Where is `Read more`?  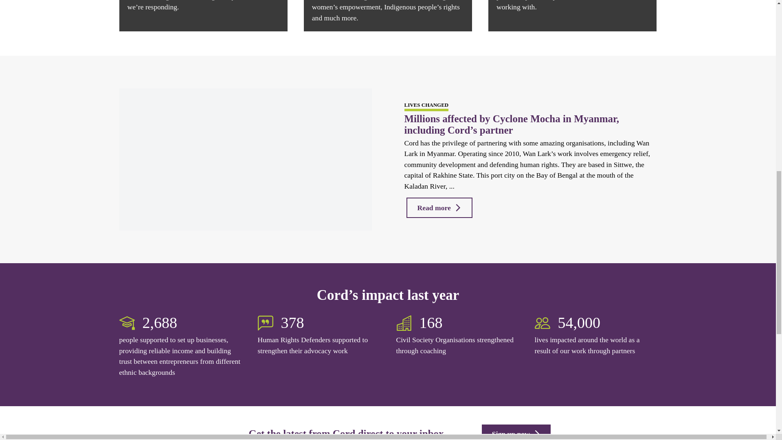 Read more is located at coordinates (440, 207).